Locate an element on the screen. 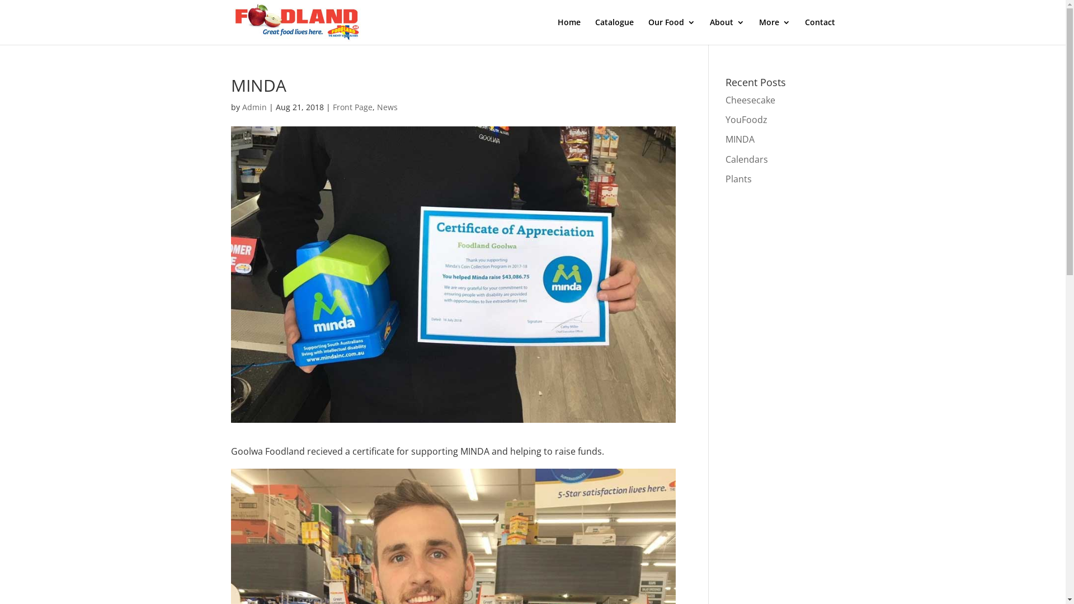  MINDA is located at coordinates (740, 139).